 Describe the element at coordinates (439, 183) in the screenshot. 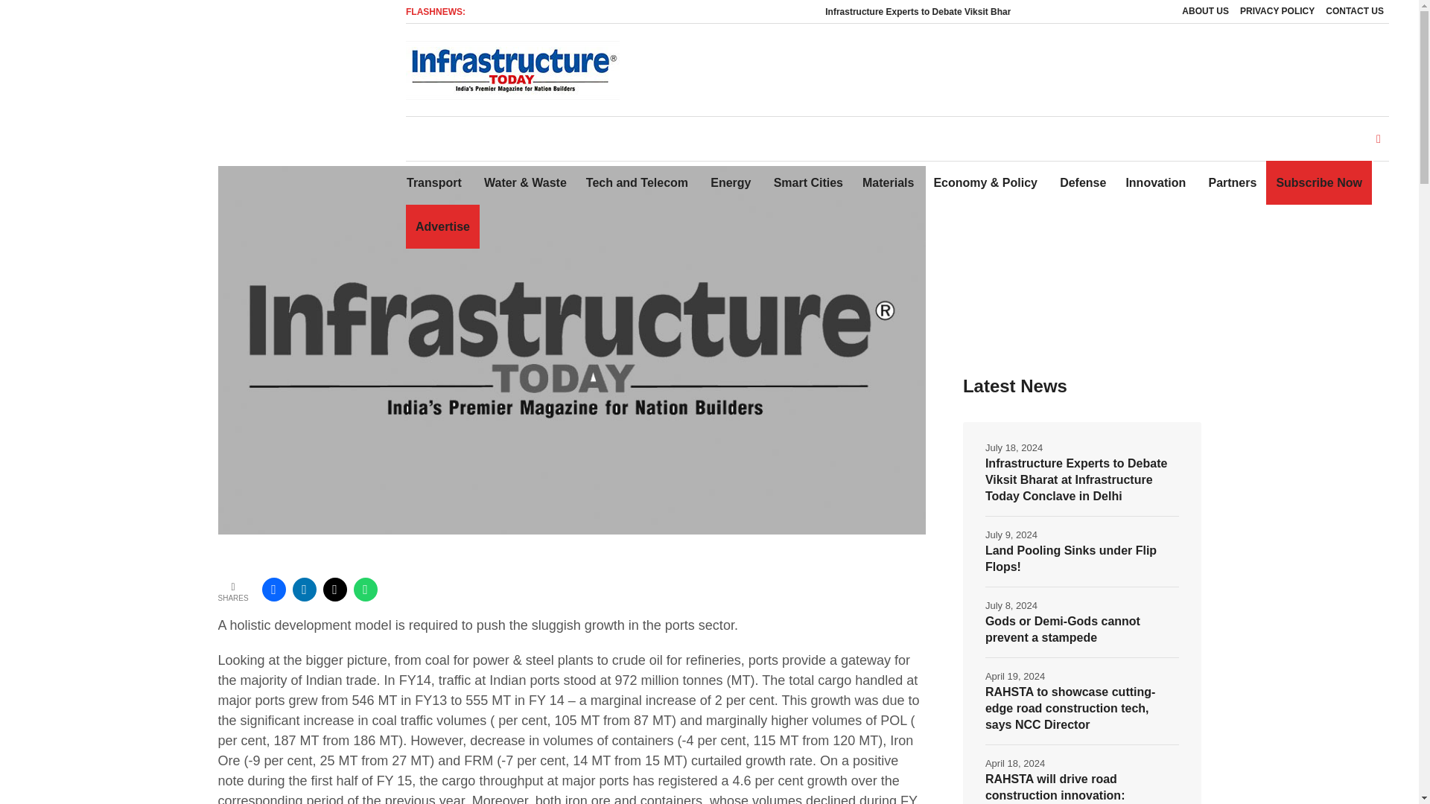

I see `Transport` at that location.